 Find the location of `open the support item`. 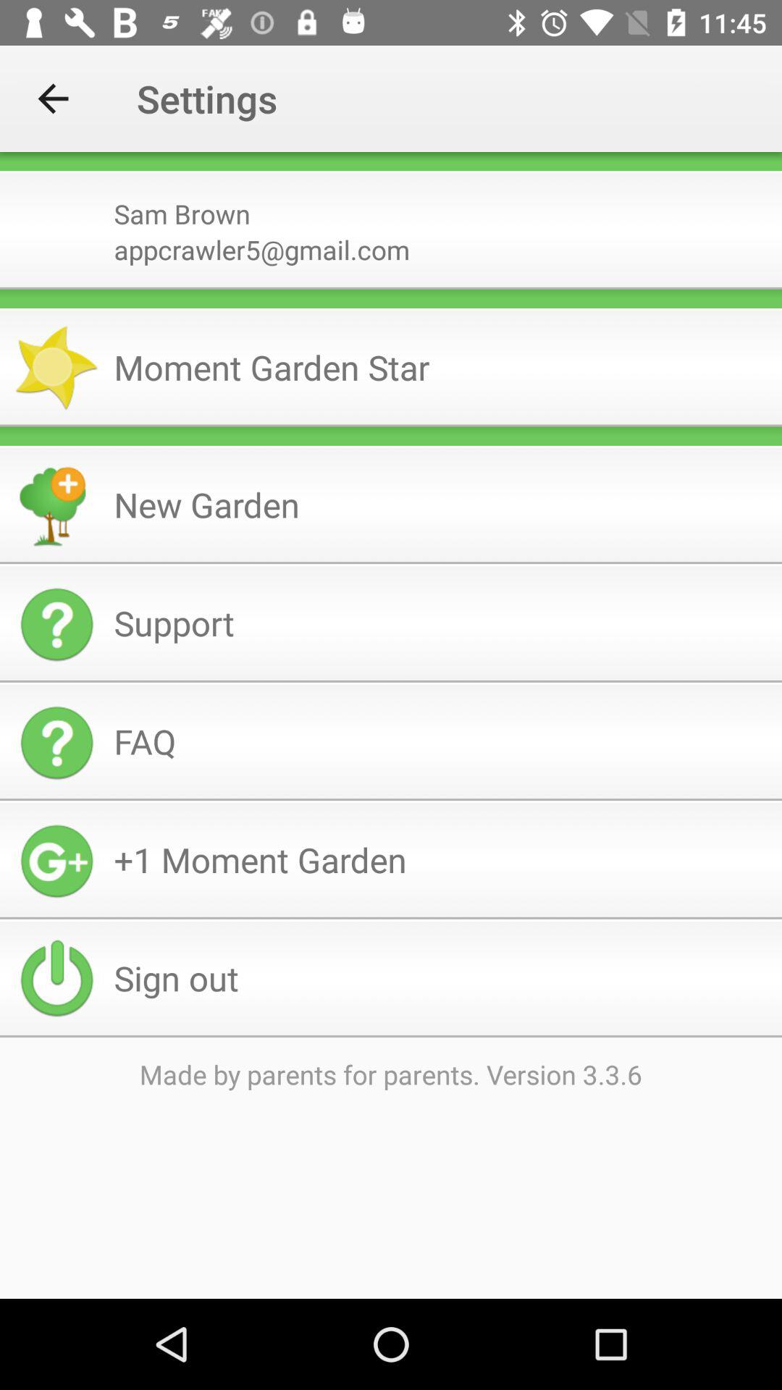

open the support item is located at coordinates (442, 623).